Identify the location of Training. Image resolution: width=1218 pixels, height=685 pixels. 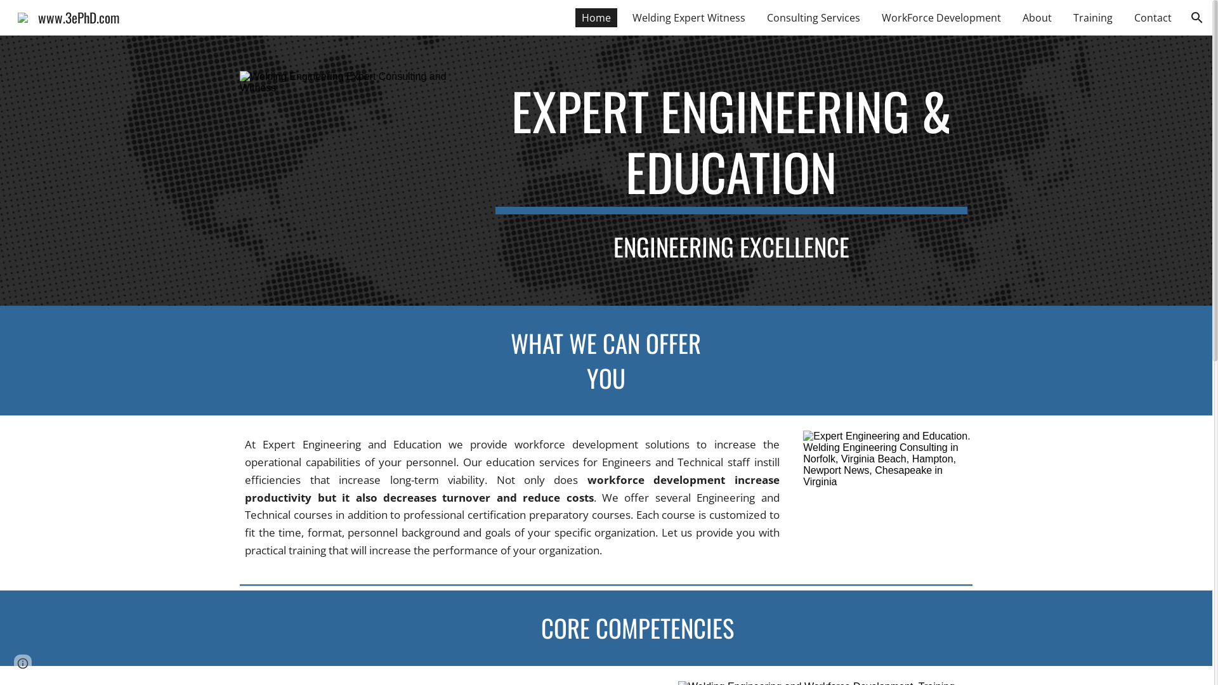
(1093, 18).